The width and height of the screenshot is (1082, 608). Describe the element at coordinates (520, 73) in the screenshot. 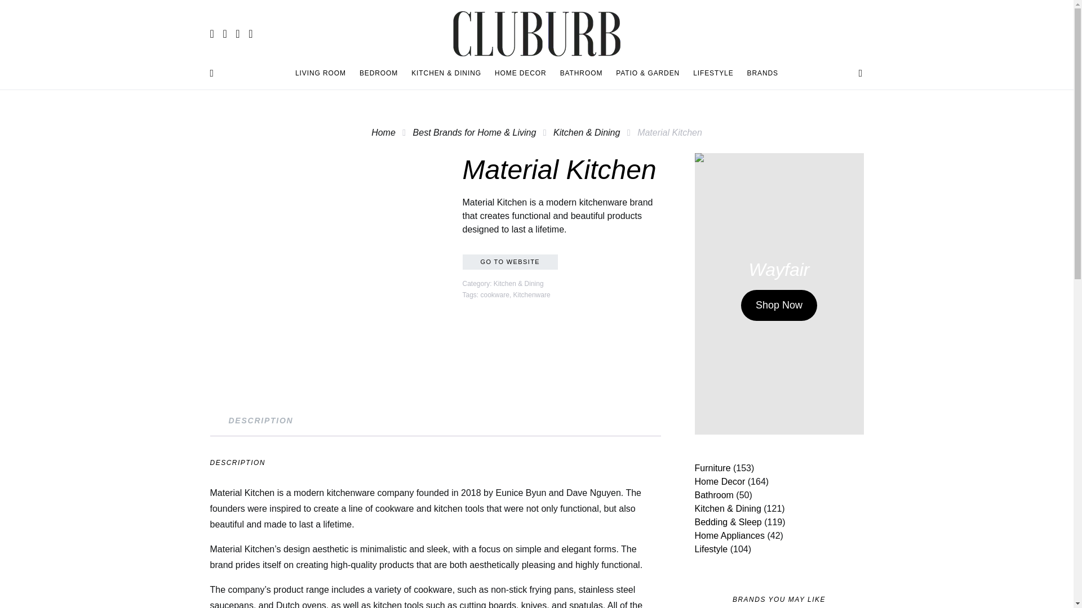

I see `HOME DECOR` at that location.